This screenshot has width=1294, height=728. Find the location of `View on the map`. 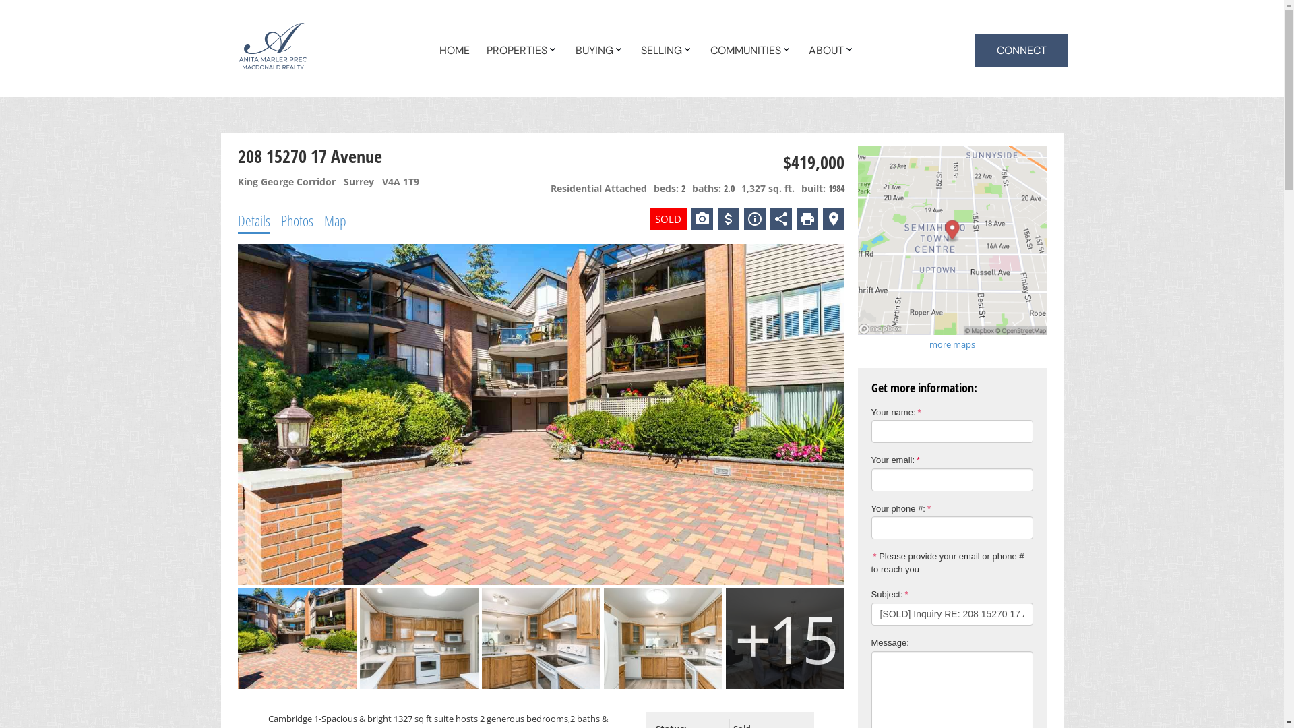

View on the map is located at coordinates (833, 219).